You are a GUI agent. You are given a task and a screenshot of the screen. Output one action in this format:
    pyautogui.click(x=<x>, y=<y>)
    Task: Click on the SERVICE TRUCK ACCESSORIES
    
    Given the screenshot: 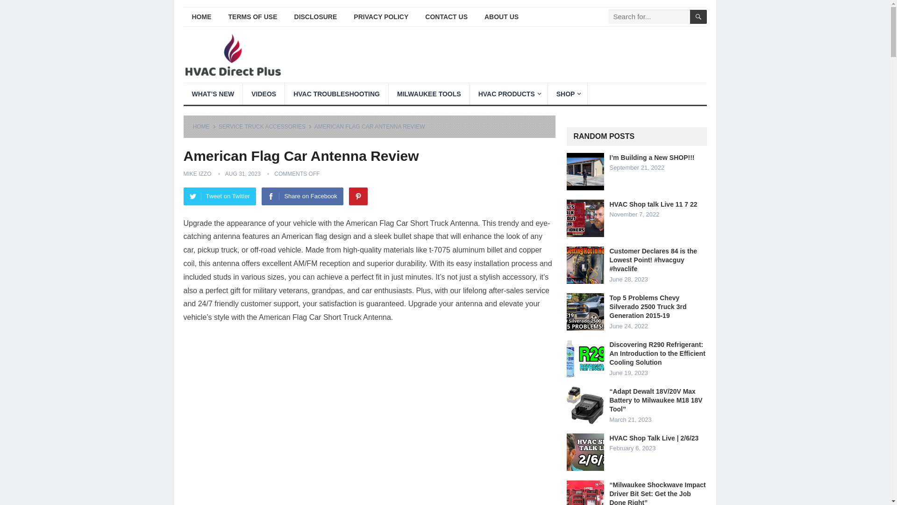 What is the action you would take?
    pyautogui.click(x=265, y=126)
    